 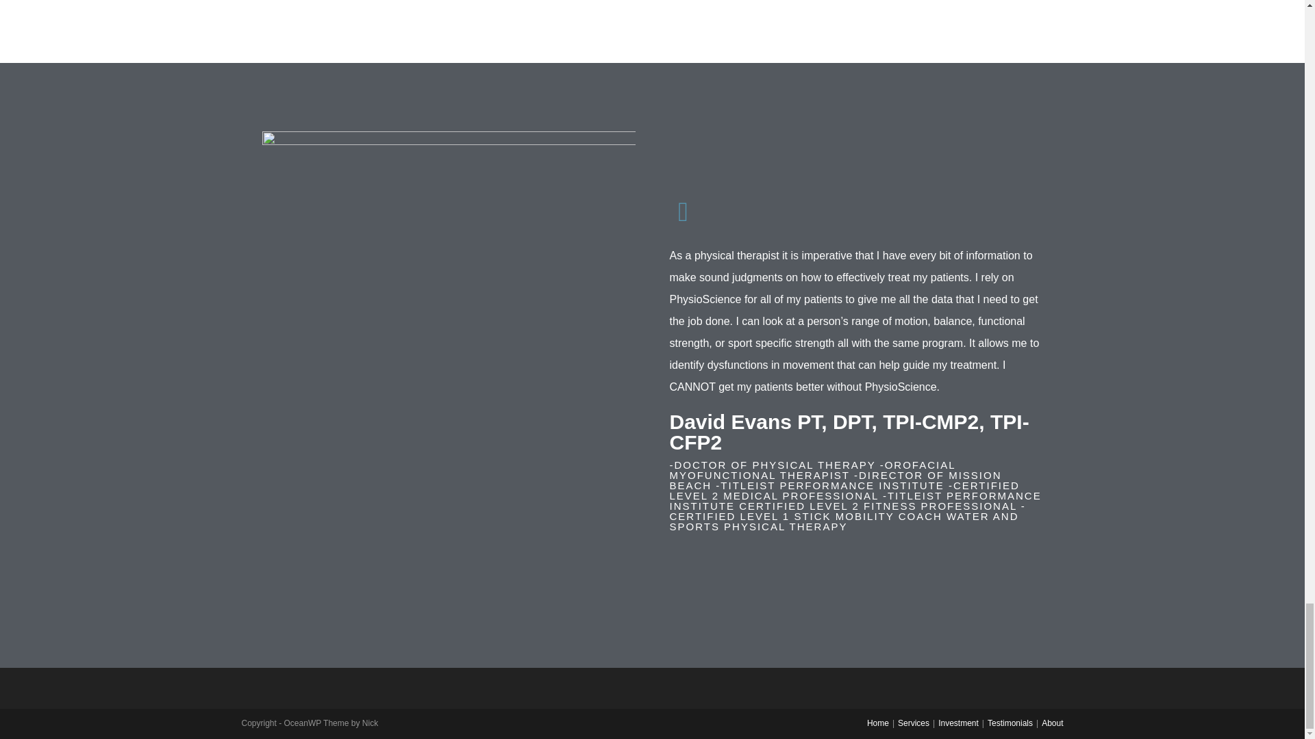 I want to click on About, so click(x=1052, y=723).